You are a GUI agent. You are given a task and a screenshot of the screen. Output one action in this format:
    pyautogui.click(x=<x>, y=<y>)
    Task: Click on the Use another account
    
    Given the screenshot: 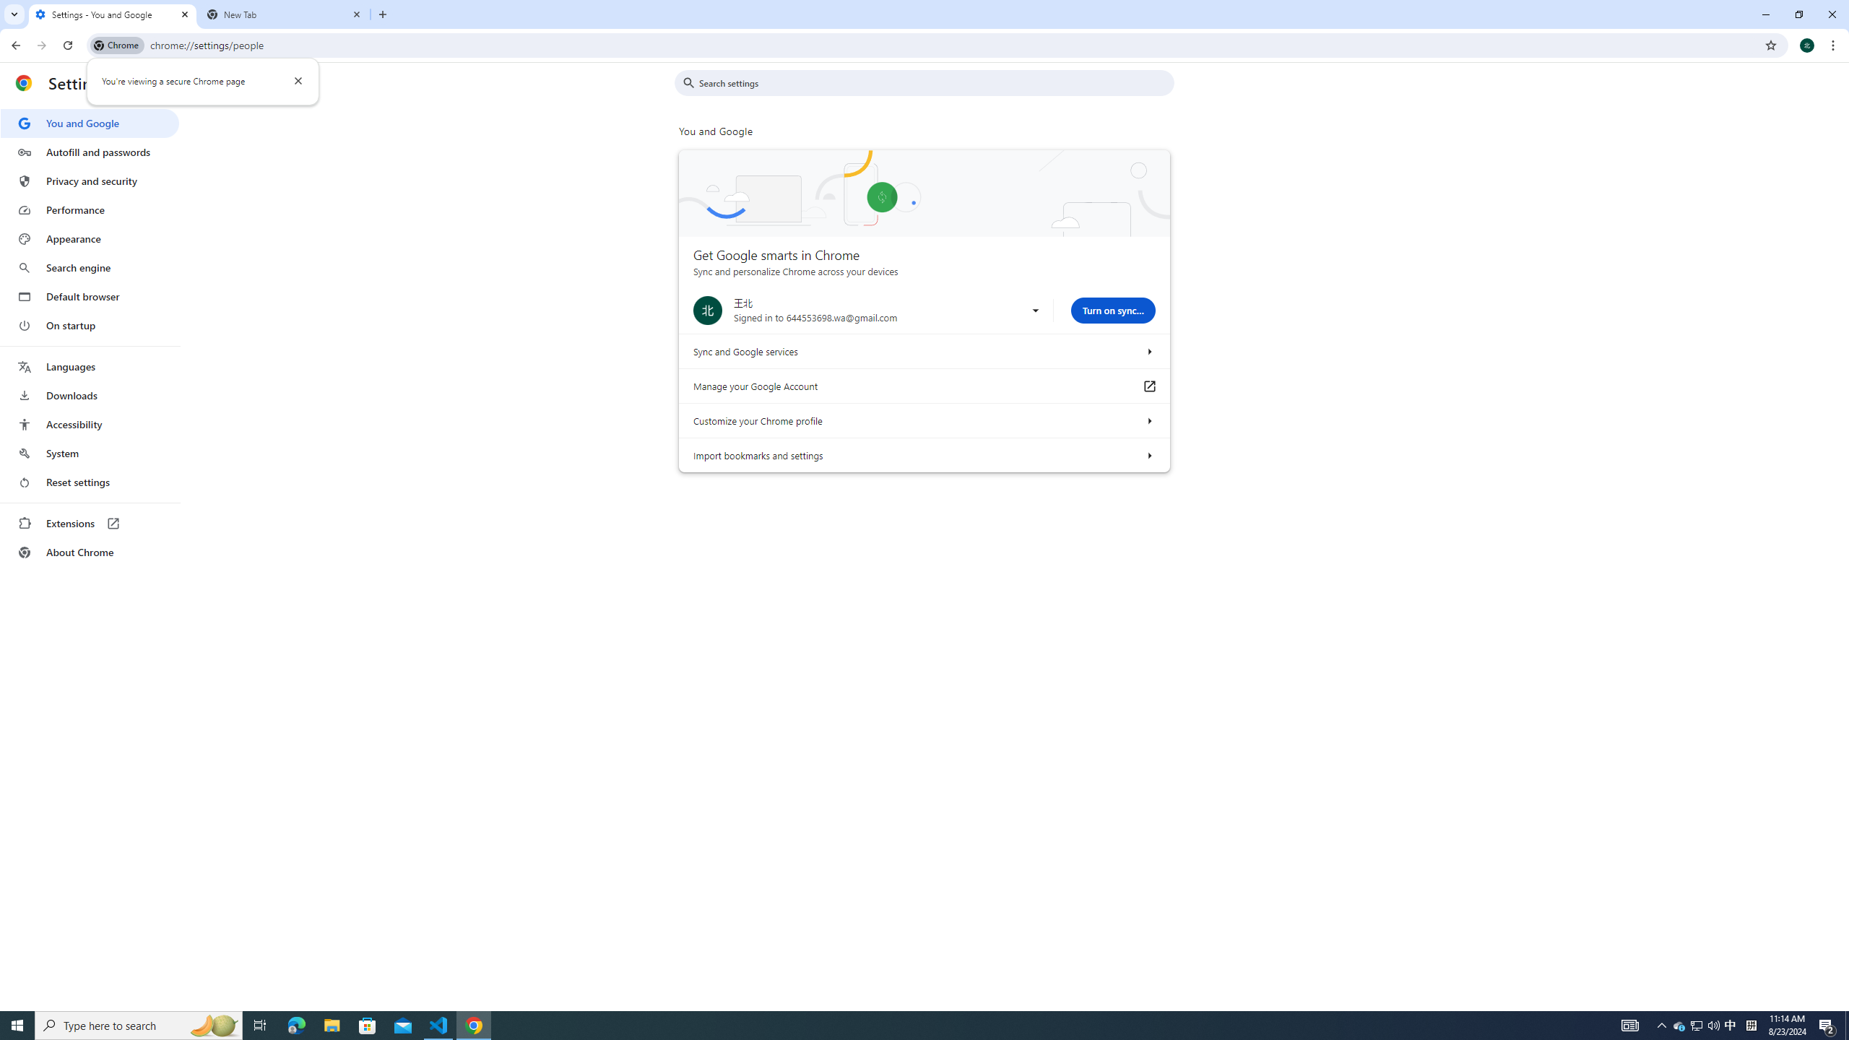 What is the action you would take?
    pyautogui.click(x=1035, y=311)
    